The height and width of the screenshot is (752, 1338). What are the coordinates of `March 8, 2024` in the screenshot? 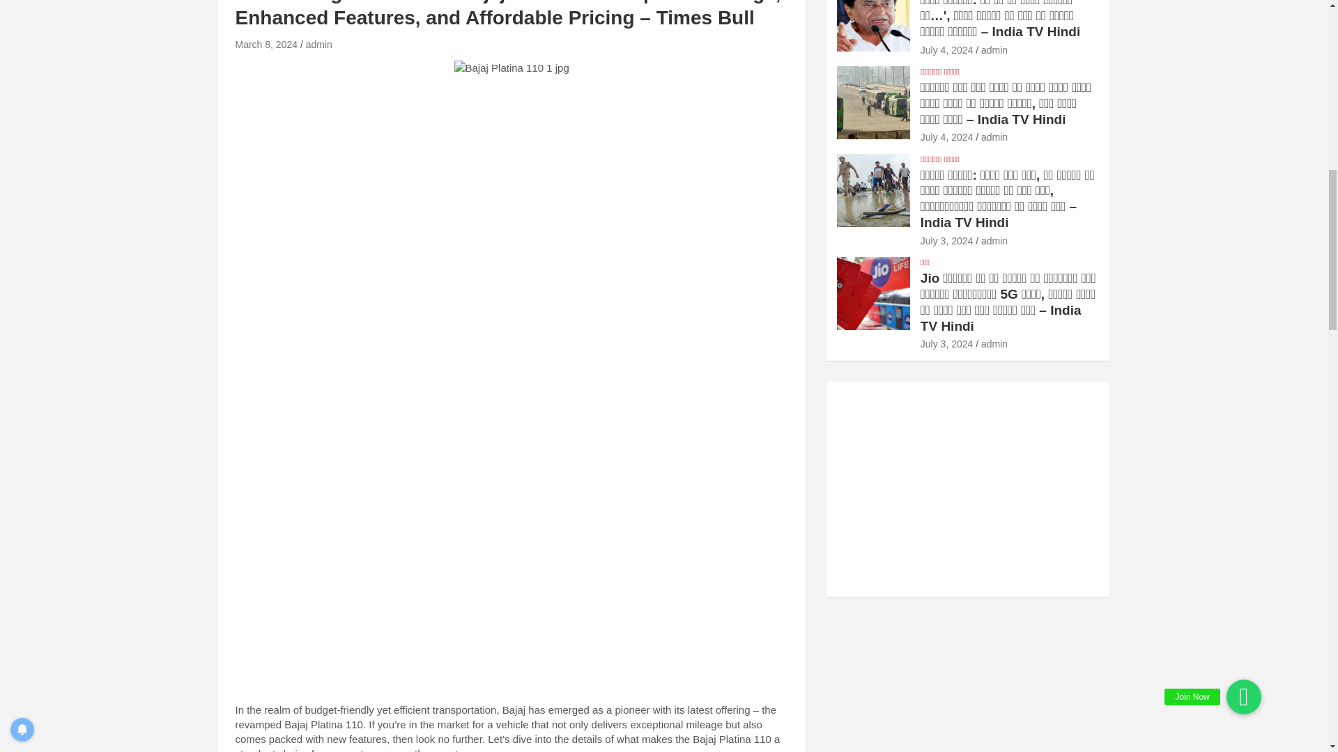 It's located at (266, 45).